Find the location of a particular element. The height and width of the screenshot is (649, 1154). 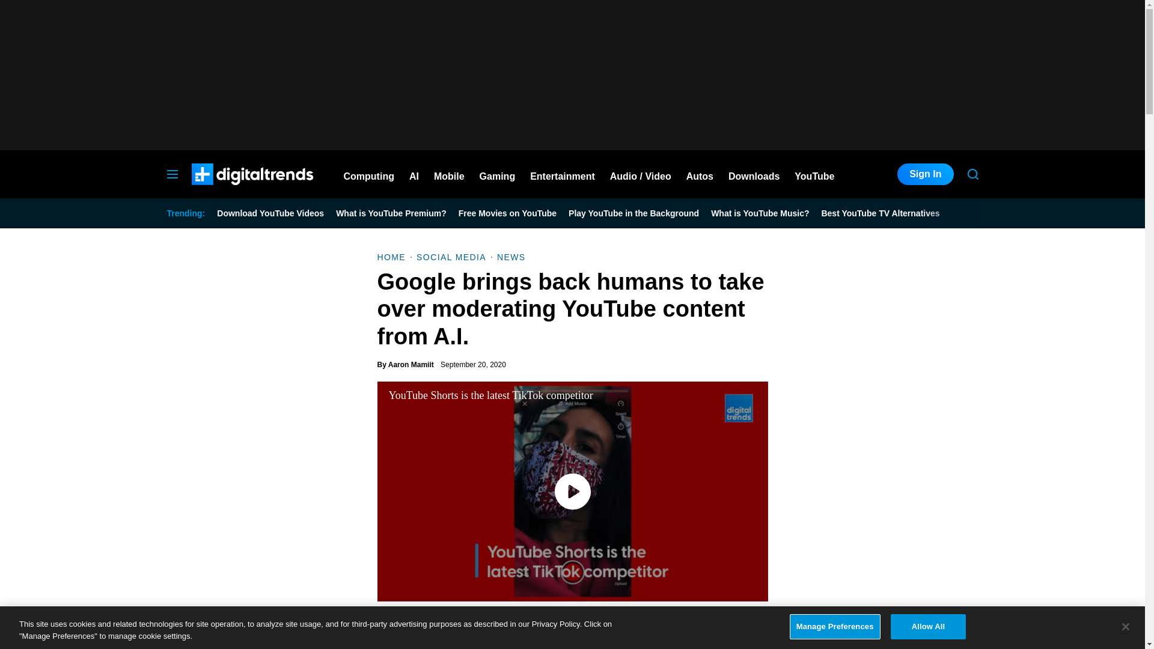

Entertainment is located at coordinates (563, 174).